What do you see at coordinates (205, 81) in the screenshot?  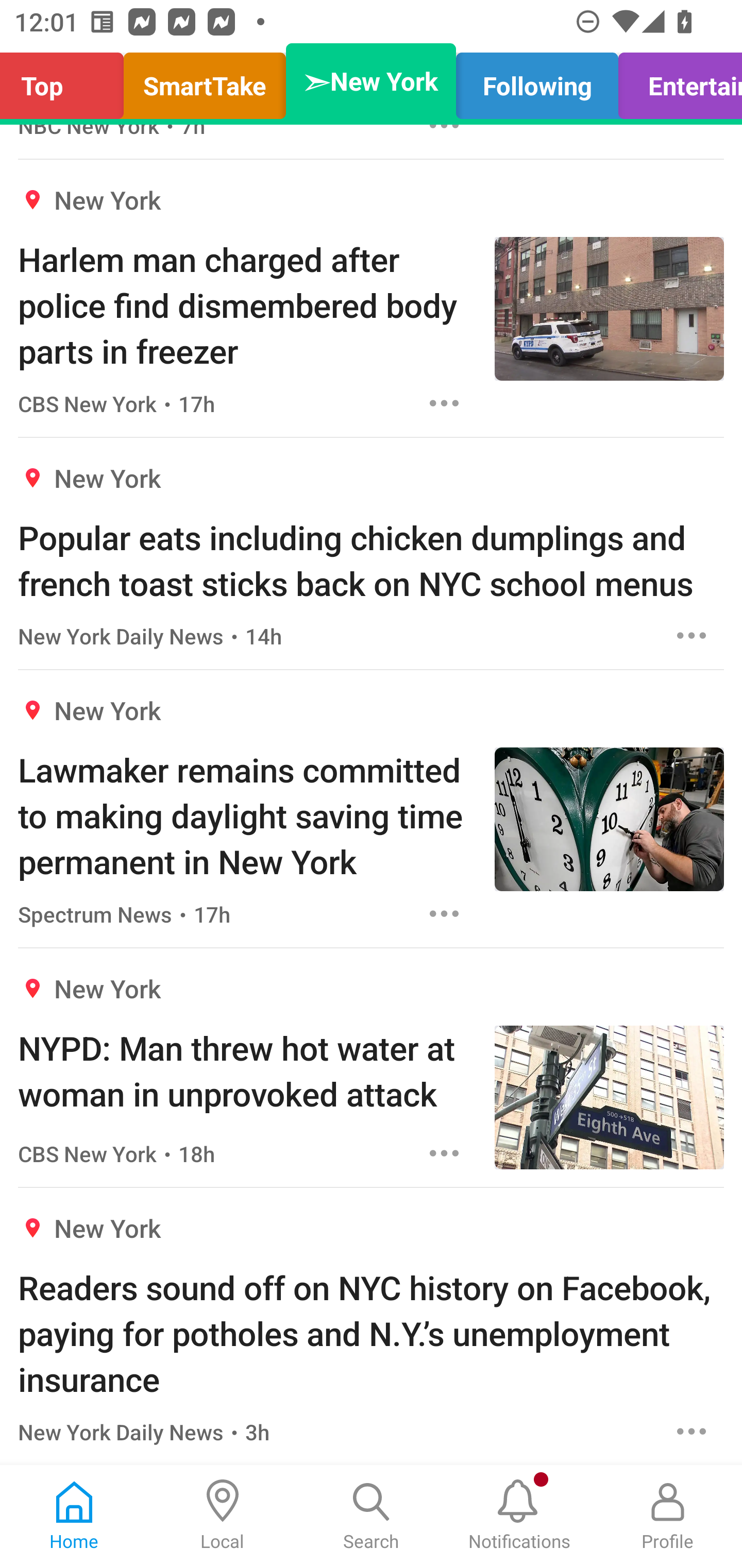 I see `SmartTake` at bounding box center [205, 81].